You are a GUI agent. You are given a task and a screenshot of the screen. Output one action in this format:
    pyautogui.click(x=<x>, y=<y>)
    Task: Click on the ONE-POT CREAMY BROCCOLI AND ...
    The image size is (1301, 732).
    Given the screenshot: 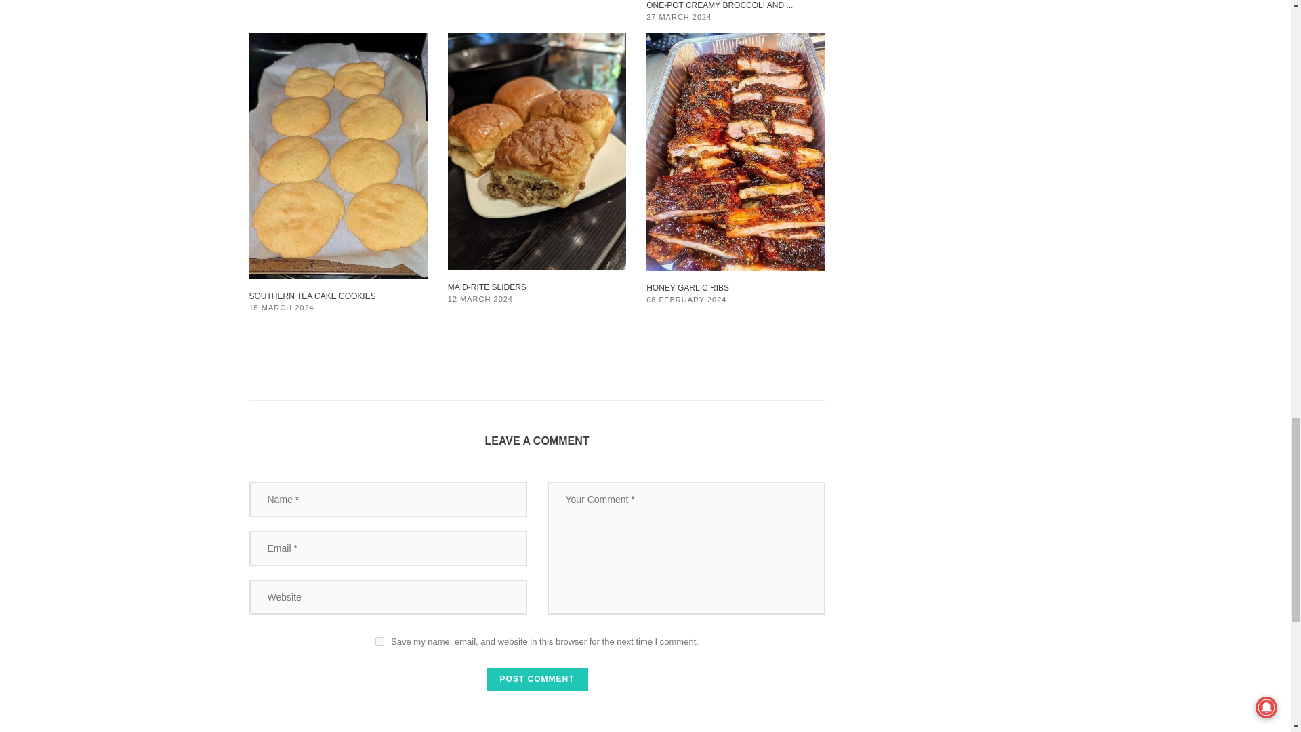 What is the action you would take?
    pyautogui.click(x=720, y=5)
    